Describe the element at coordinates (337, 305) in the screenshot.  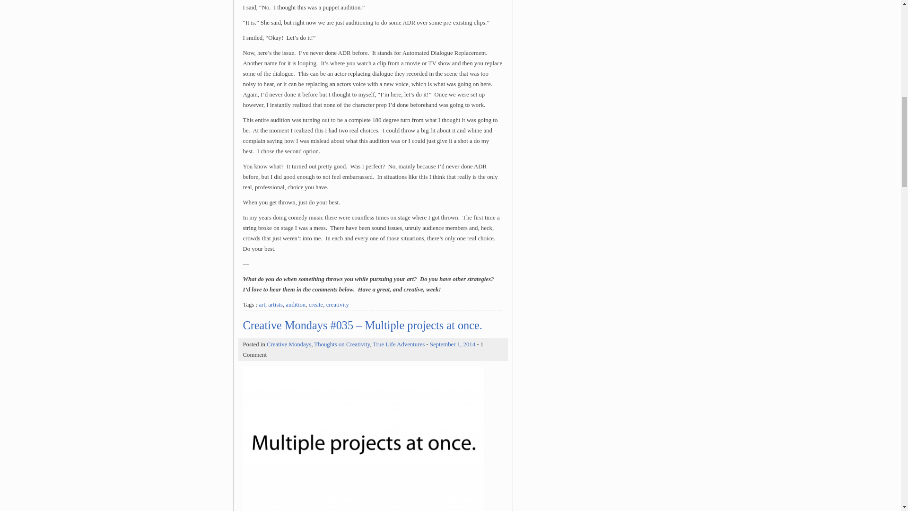
I see `creativity` at that location.